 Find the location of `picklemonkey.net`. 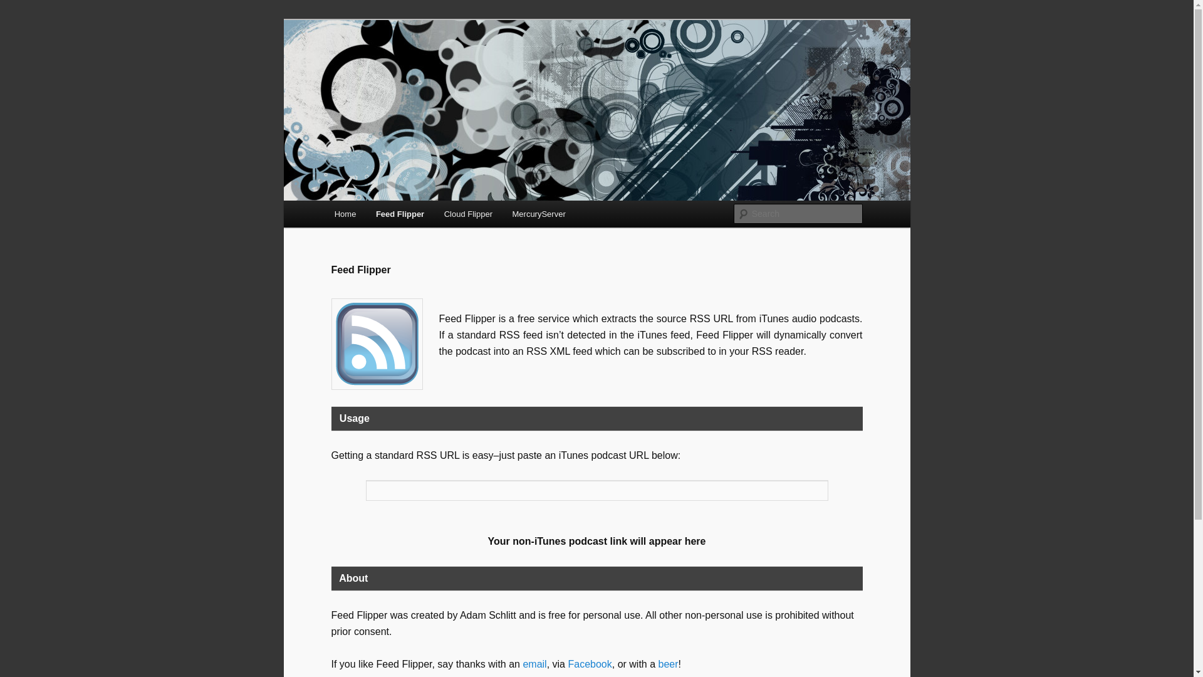

picklemonkey.net is located at coordinates (409, 65).